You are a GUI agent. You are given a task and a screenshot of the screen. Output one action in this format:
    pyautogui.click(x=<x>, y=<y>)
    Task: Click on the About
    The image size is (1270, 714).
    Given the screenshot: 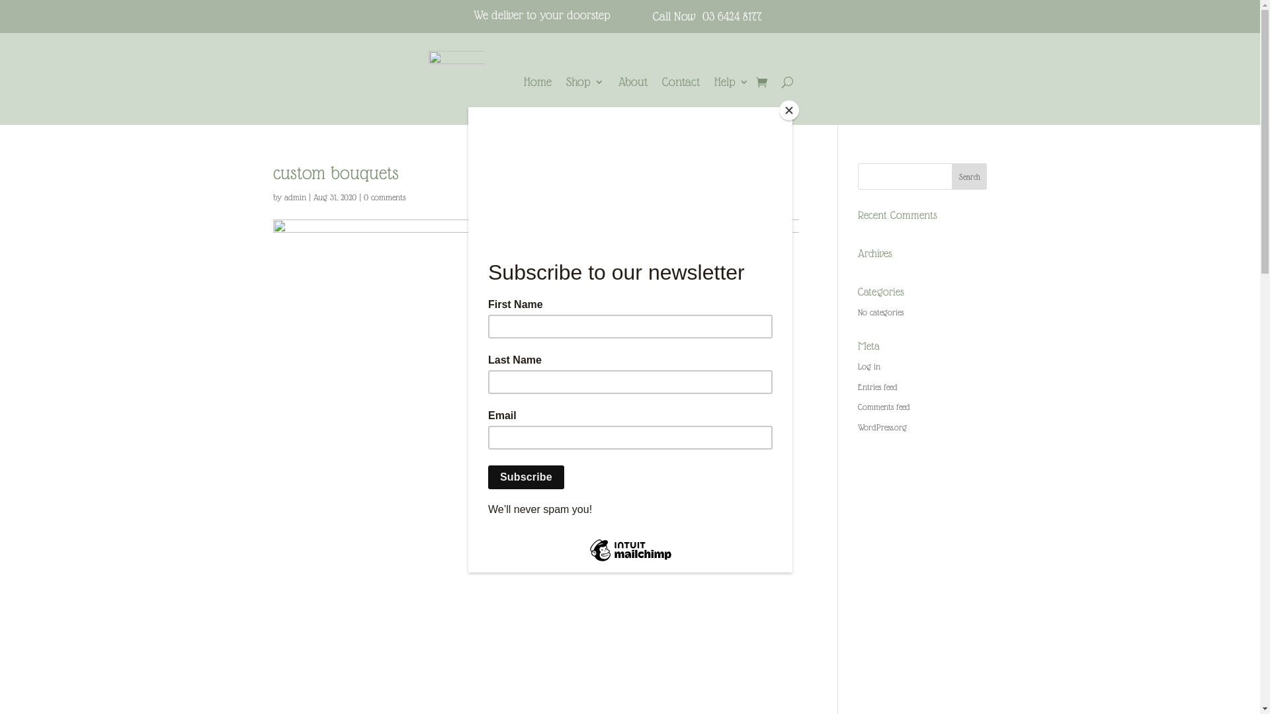 What is the action you would take?
    pyautogui.click(x=633, y=85)
    